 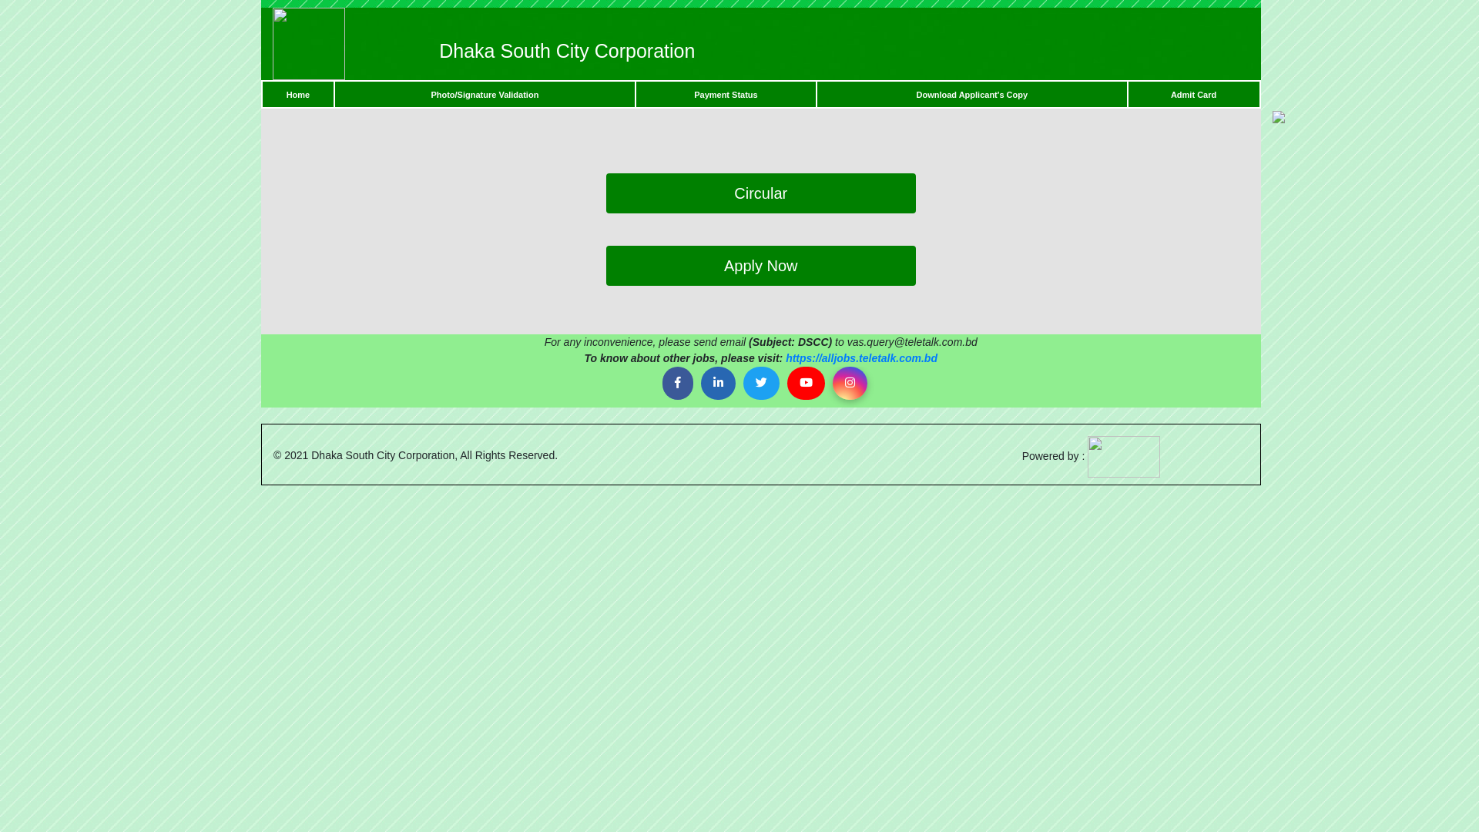 I want to click on Download Applicant's Copy, so click(x=972, y=95).